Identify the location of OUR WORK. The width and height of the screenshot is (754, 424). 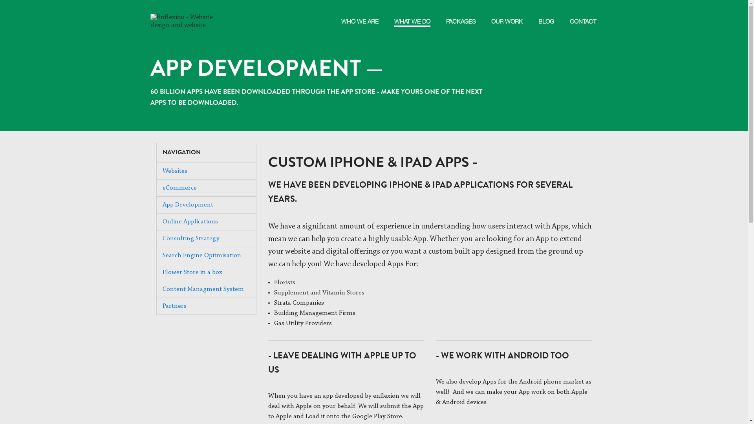
(507, 13).